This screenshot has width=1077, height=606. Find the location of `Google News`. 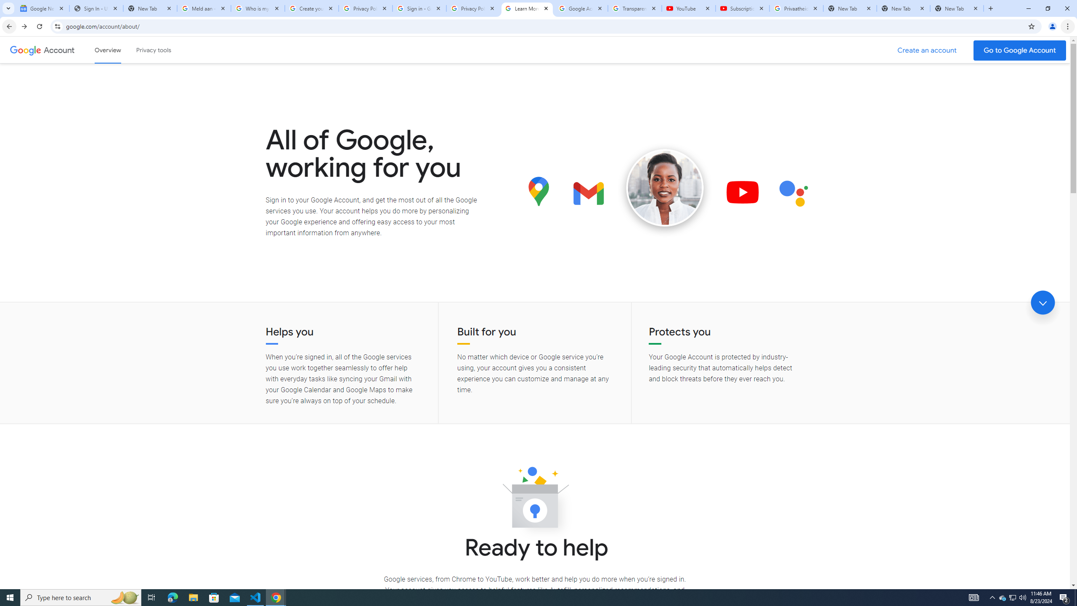

Google News is located at coordinates (42, 8).